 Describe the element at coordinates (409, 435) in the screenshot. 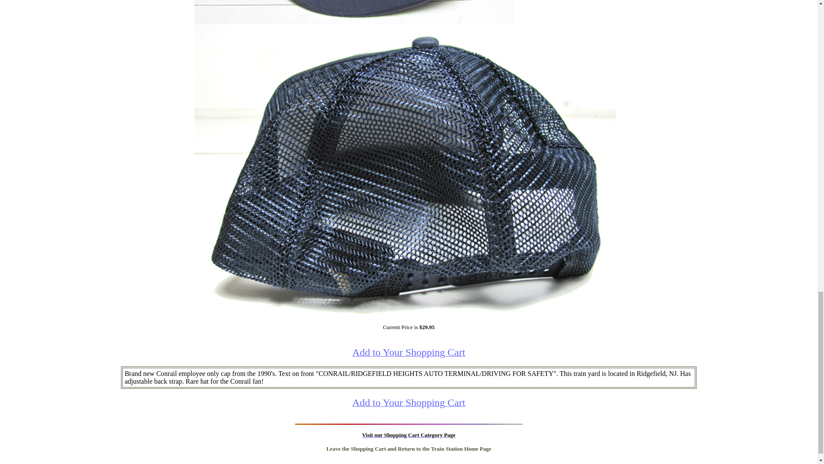

I see `Visit our Shopping Cart Category Page` at that location.